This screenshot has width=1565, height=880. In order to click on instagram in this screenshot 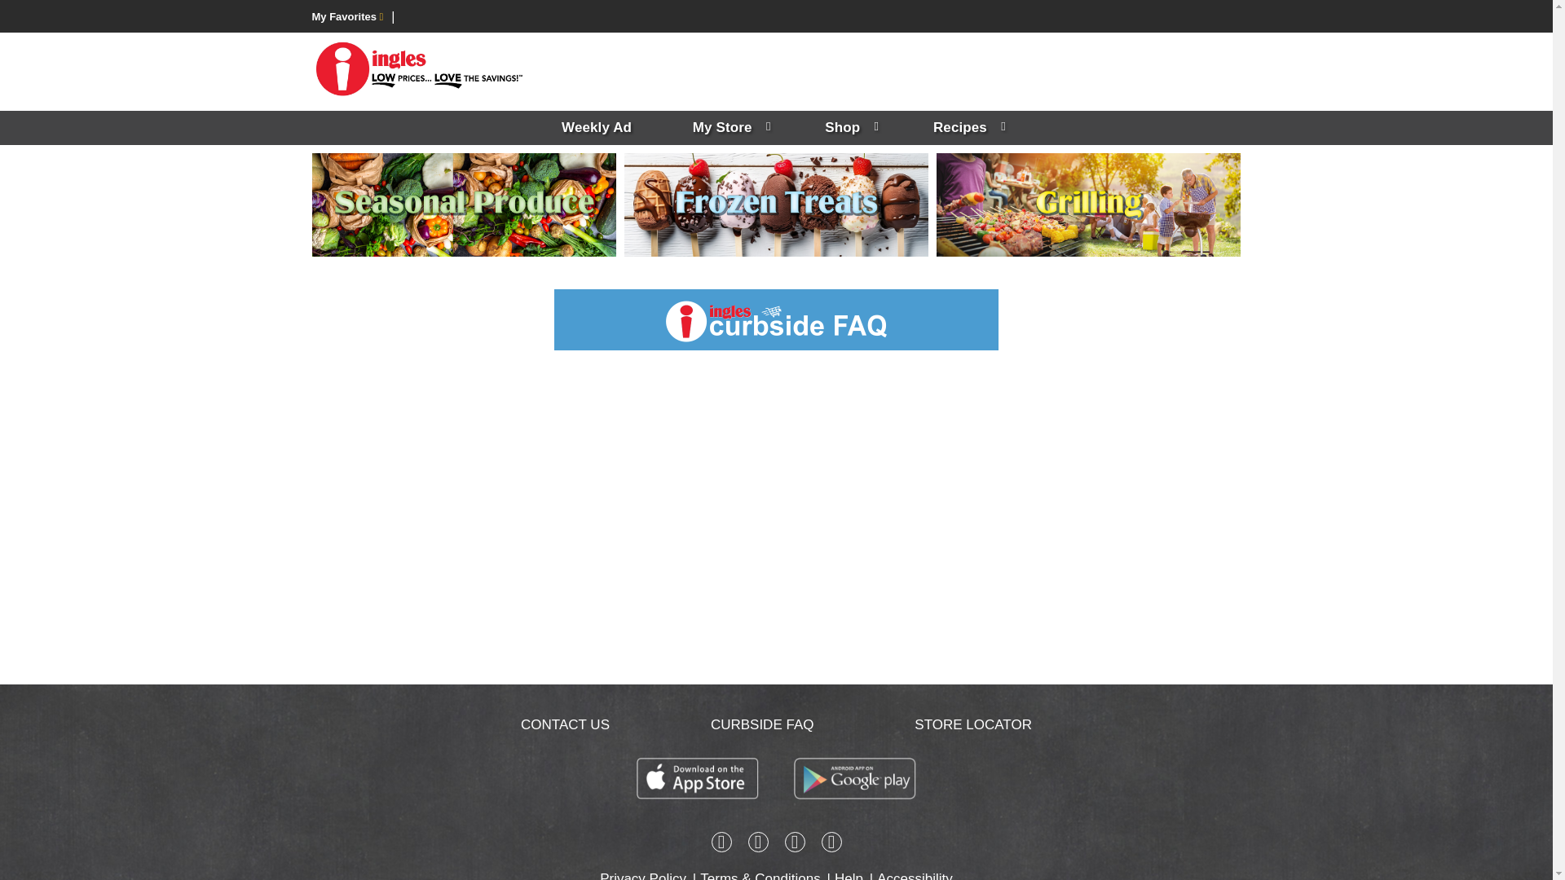, I will do `click(758, 844)`.